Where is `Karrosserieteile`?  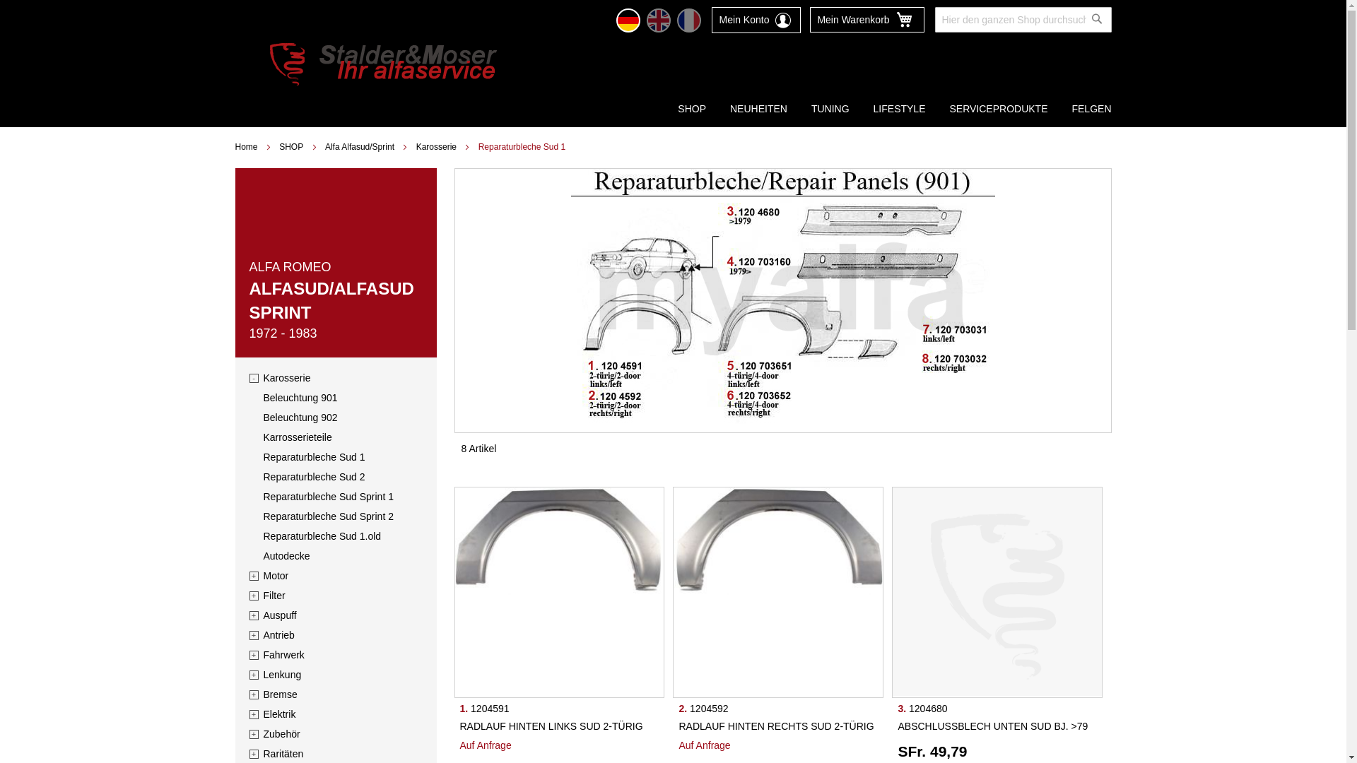
Karrosserieteile is located at coordinates (297, 438).